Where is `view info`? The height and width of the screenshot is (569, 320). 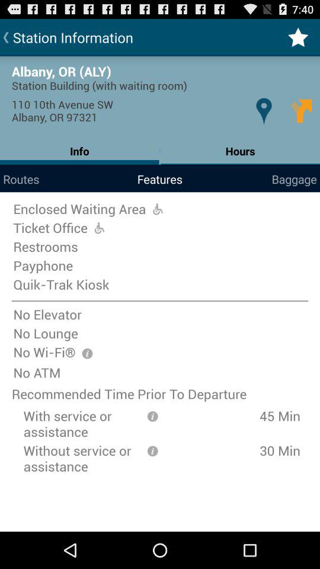
view info is located at coordinates (152, 450).